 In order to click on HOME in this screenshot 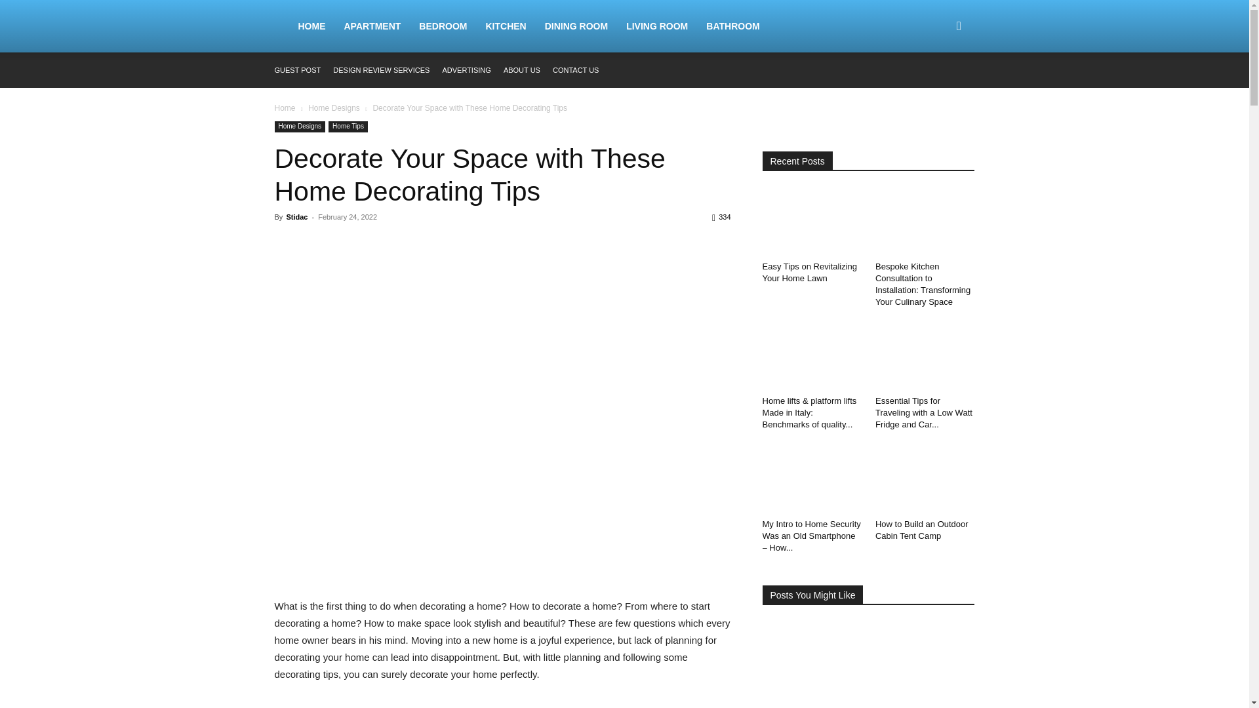, I will do `click(311, 26)`.